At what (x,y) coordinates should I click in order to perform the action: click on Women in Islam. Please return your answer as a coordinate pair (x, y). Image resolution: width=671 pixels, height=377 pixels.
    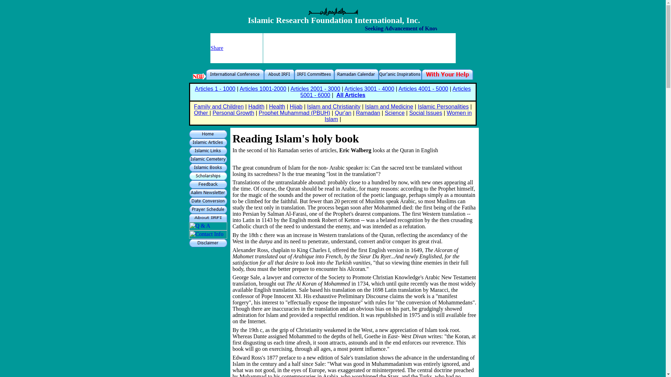
    Looking at the image, I should click on (398, 116).